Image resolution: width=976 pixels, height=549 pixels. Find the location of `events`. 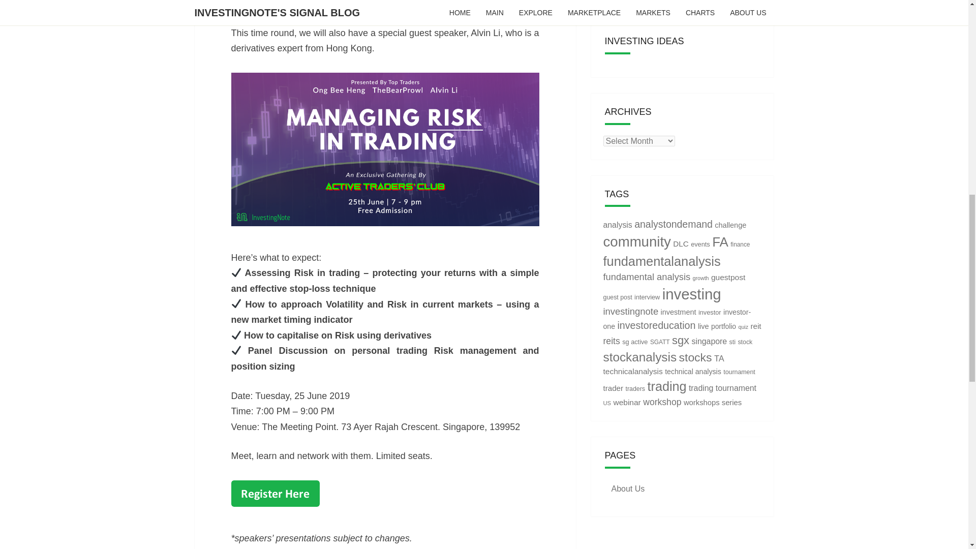

events is located at coordinates (700, 244).